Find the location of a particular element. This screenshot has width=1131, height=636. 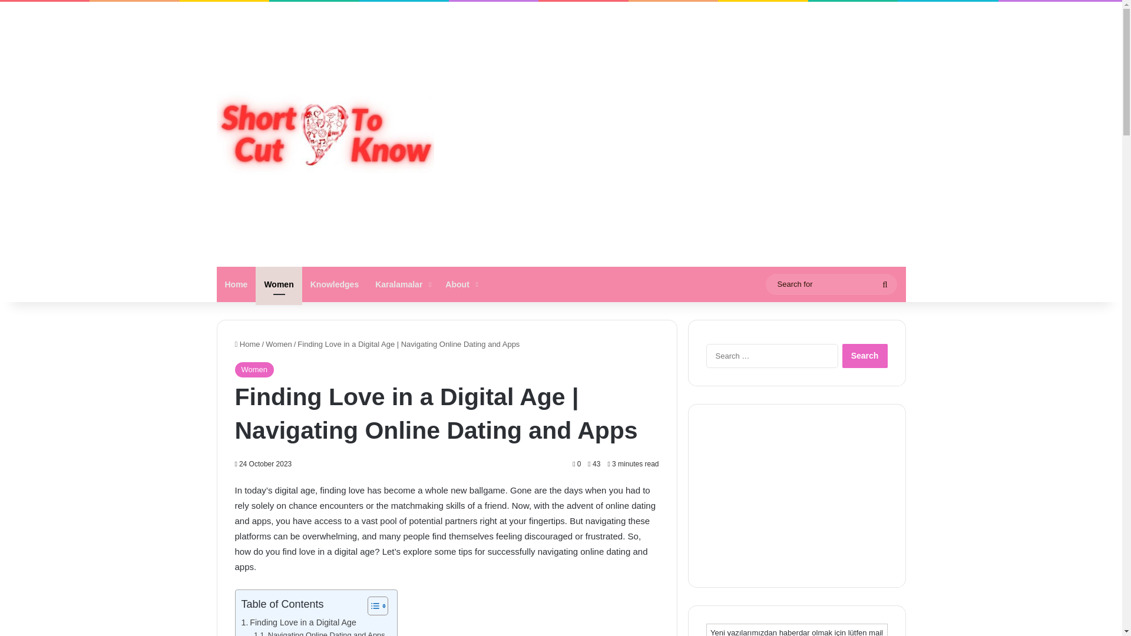

Home is located at coordinates (247, 344).